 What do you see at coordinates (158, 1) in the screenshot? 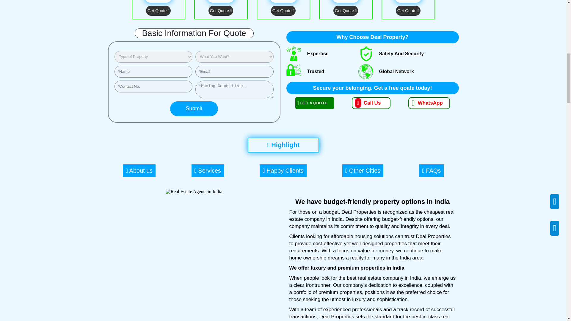
I see `Read More` at bounding box center [158, 1].